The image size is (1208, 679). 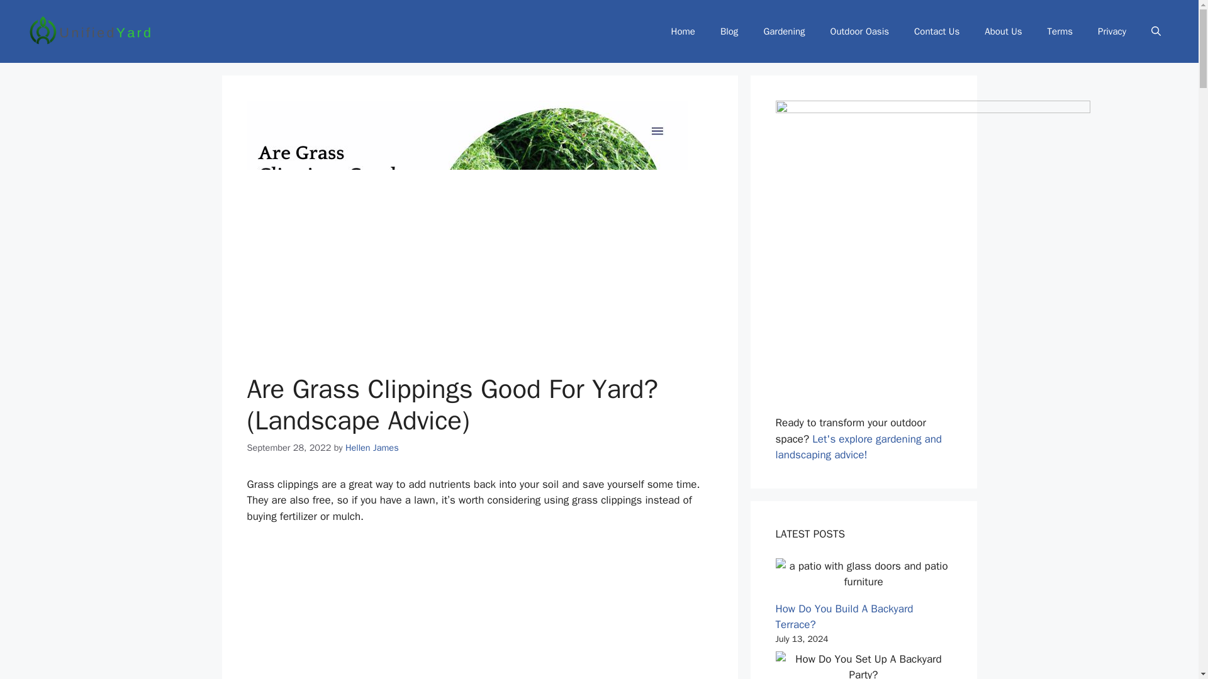 What do you see at coordinates (1003, 31) in the screenshot?
I see `About Us` at bounding box center [1003, 31].